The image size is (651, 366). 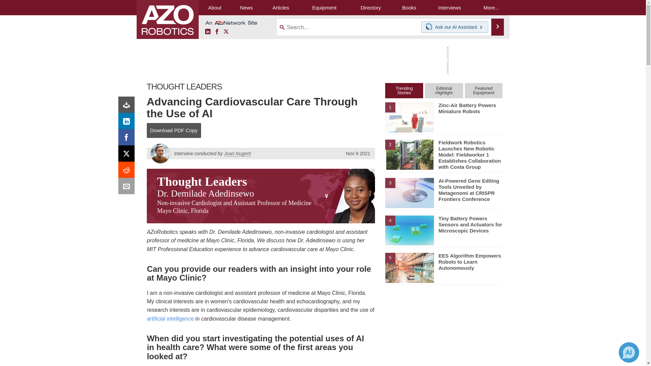 I want to click on News, so click(x=246, y=7).